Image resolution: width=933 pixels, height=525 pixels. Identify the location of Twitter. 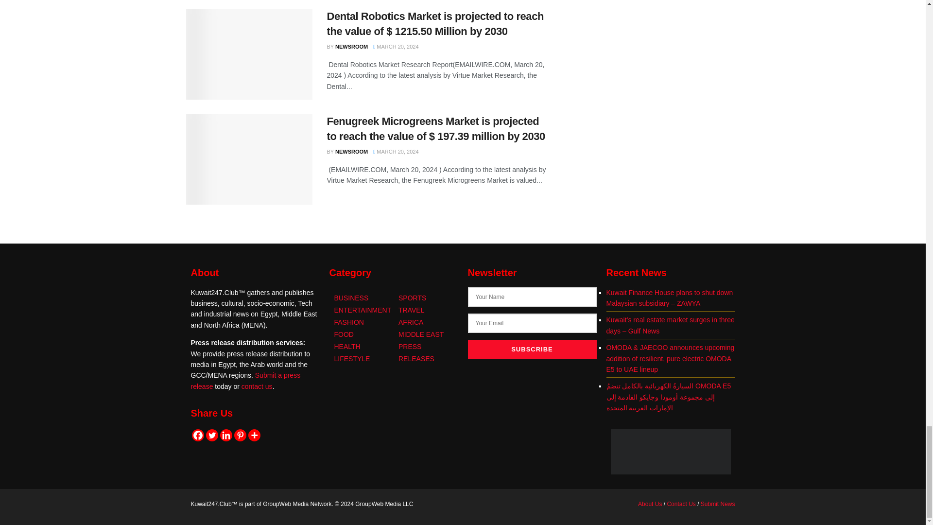
(212, 436).